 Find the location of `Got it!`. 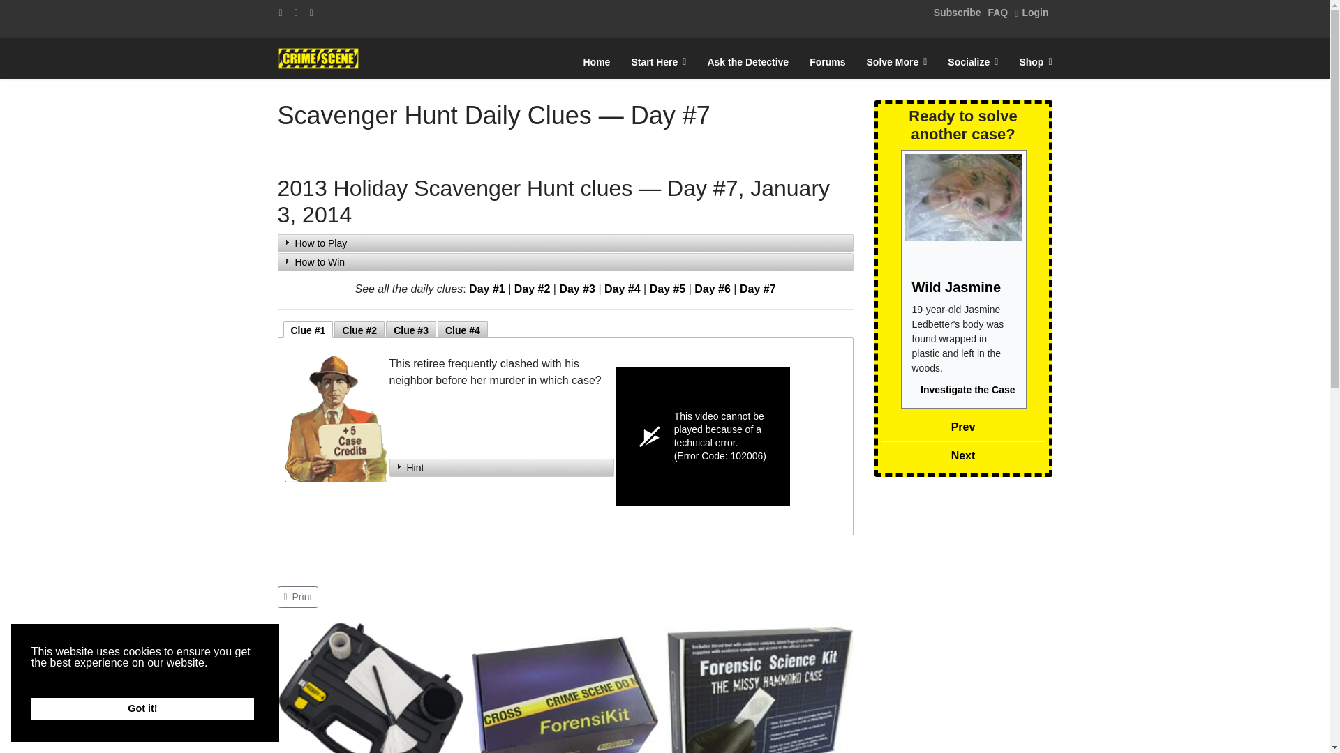

Got it! is located at coordinates (142, 708).